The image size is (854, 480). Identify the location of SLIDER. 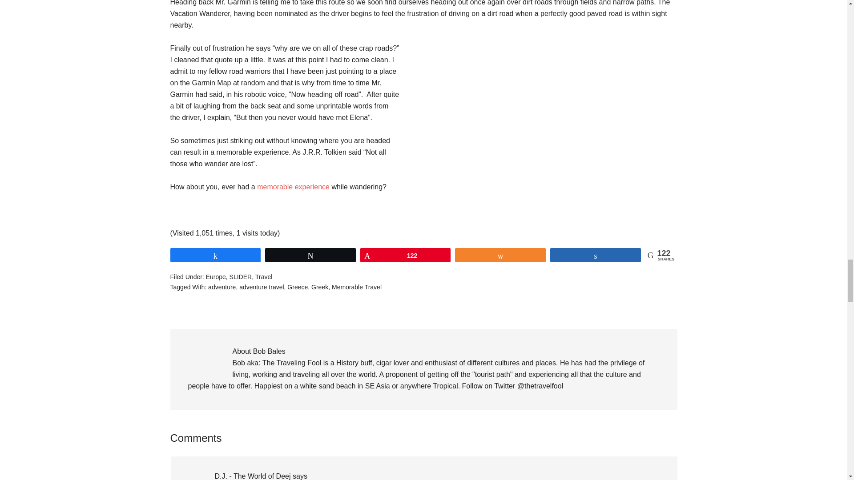
(241, 276).